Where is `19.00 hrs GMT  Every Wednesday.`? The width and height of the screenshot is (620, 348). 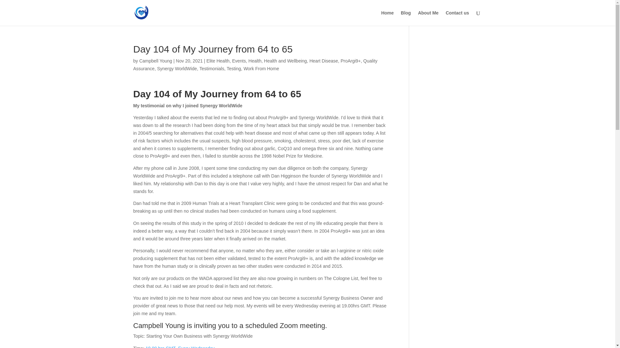
19.00 hrs GMT  Every Wednesday. is located at coordinates (181, 347).